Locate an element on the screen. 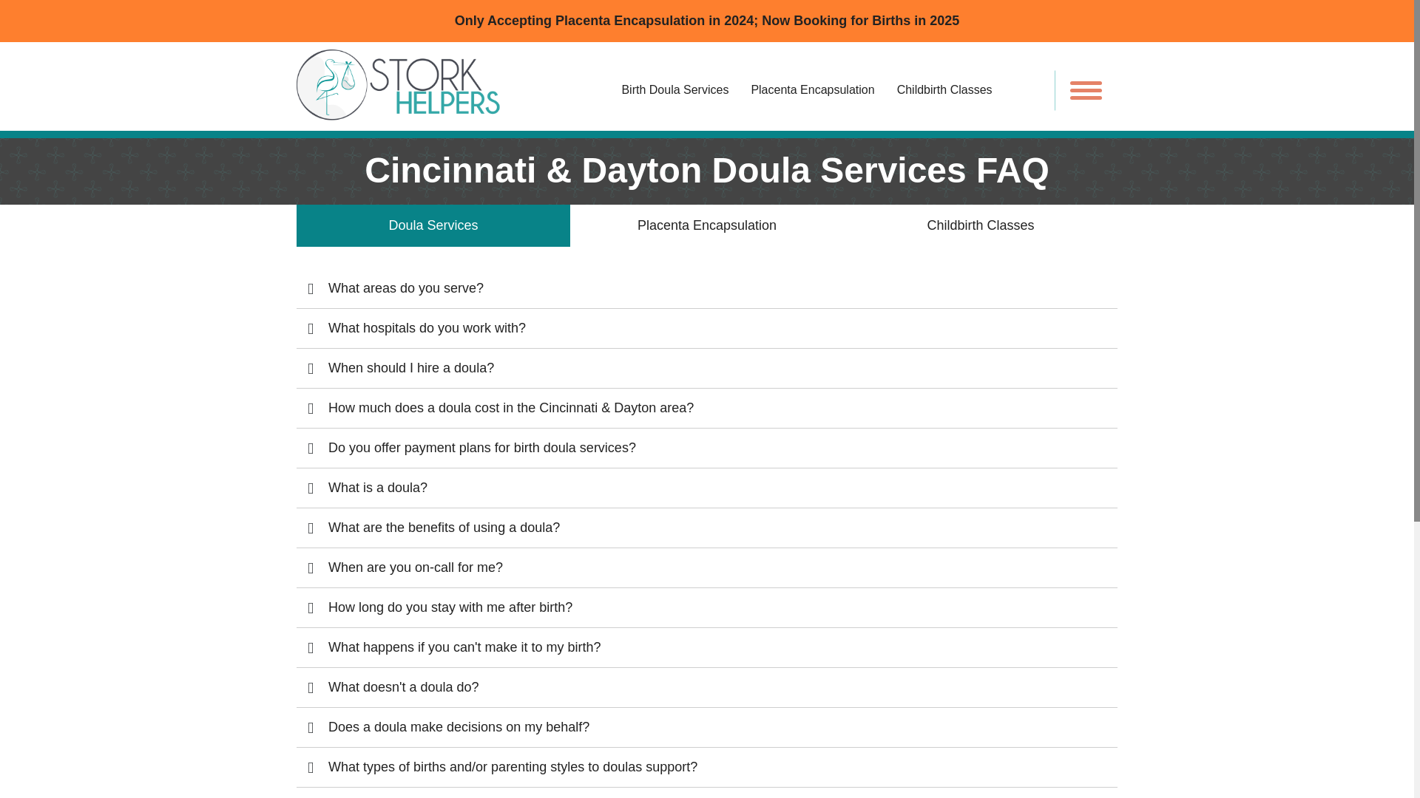 The height and width of the screenshot is (798, 1420). Childbirth Classes is located at coordinates (954, 86).